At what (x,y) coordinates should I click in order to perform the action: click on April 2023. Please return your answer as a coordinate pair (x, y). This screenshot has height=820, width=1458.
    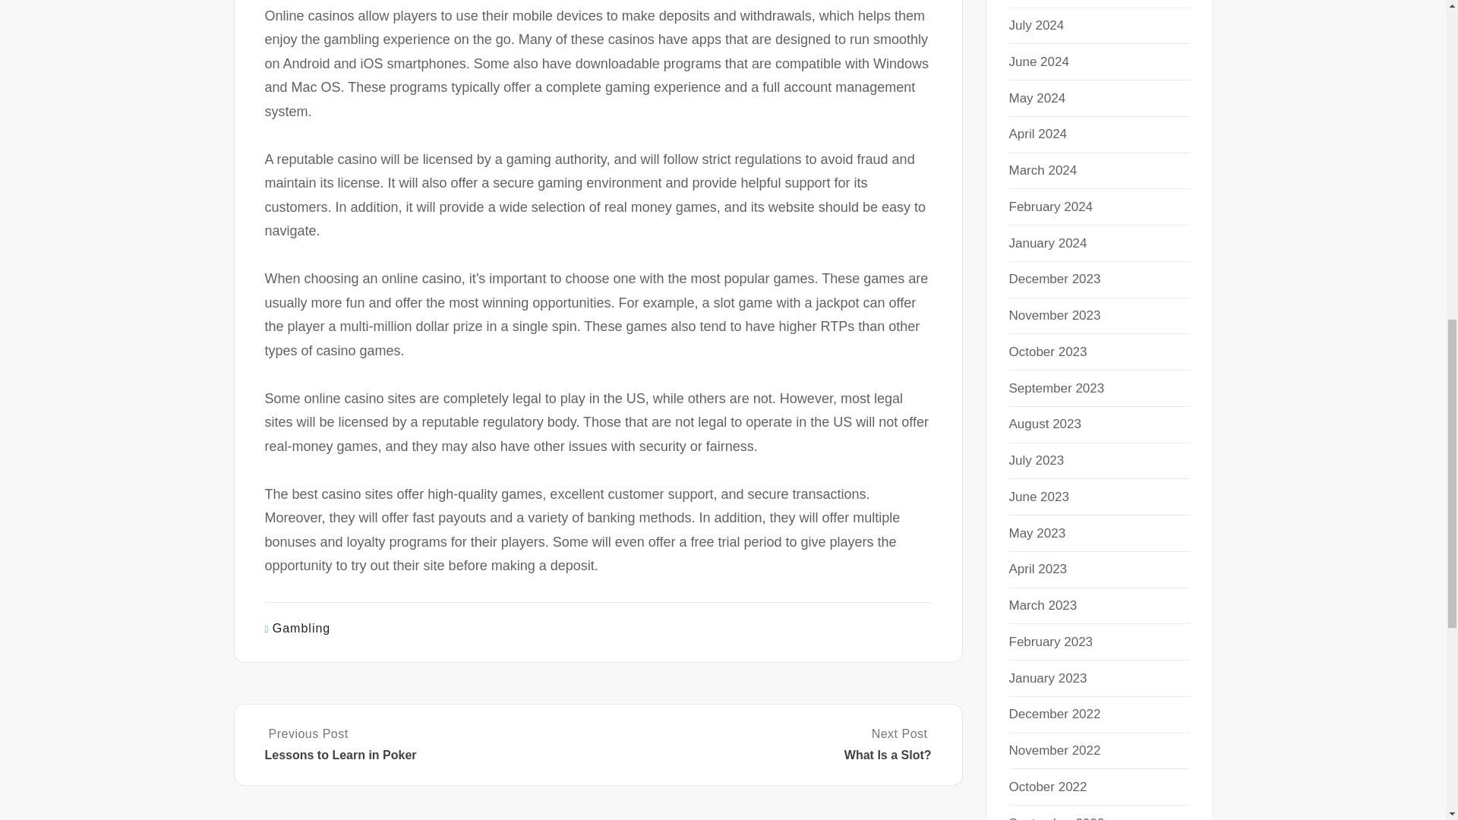
    Looking at the image, I should click on (1037, 569).